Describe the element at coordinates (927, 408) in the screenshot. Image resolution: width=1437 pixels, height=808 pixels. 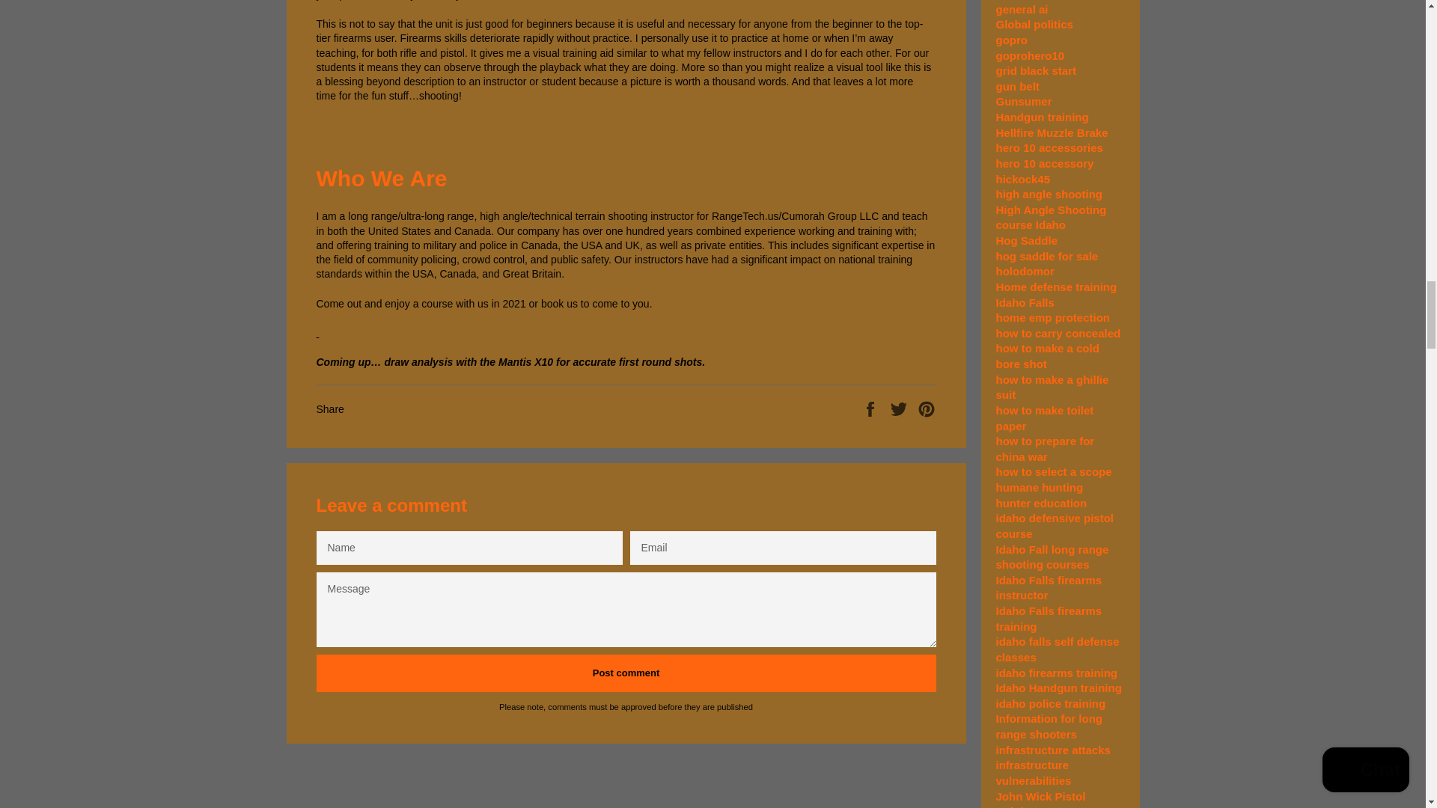
I see `Pin on Pinterest` at that location.